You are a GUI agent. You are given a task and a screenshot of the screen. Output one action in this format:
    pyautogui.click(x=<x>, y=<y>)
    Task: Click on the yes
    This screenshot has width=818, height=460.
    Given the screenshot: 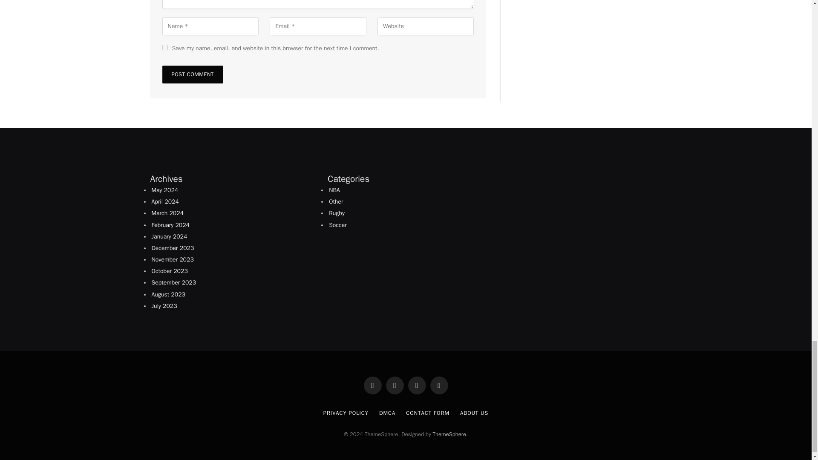 What is the action you would take?
    pyautogui.click(x=164, y=47)
    